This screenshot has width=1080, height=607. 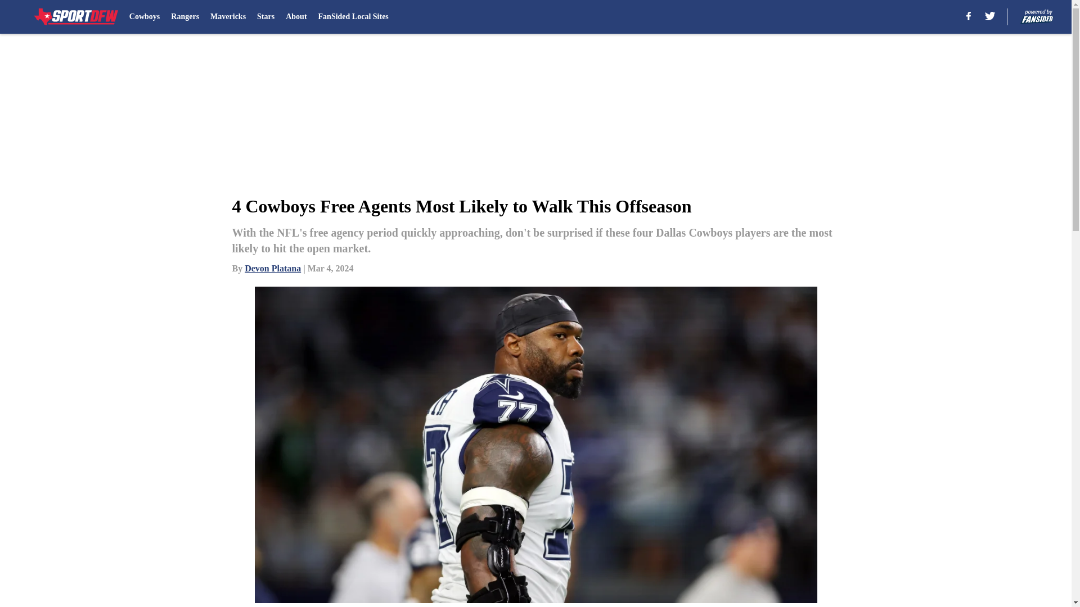 I want to click on Stars, so click(x=265, y=17).